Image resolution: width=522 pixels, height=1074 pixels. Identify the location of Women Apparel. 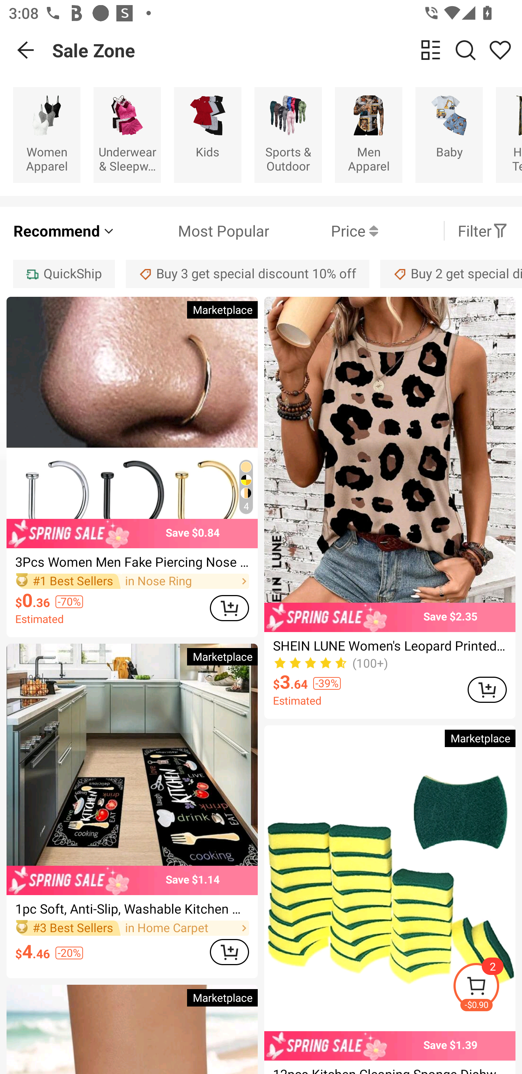
(46, 135).